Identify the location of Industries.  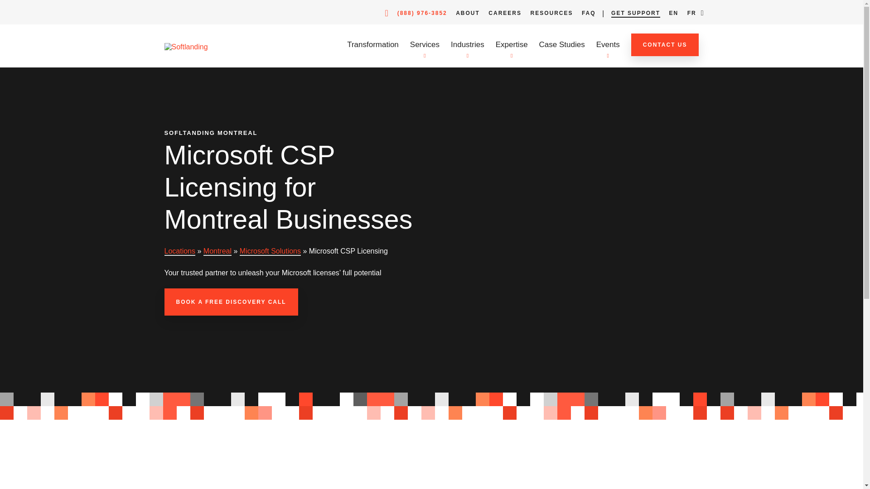
(468, 44).